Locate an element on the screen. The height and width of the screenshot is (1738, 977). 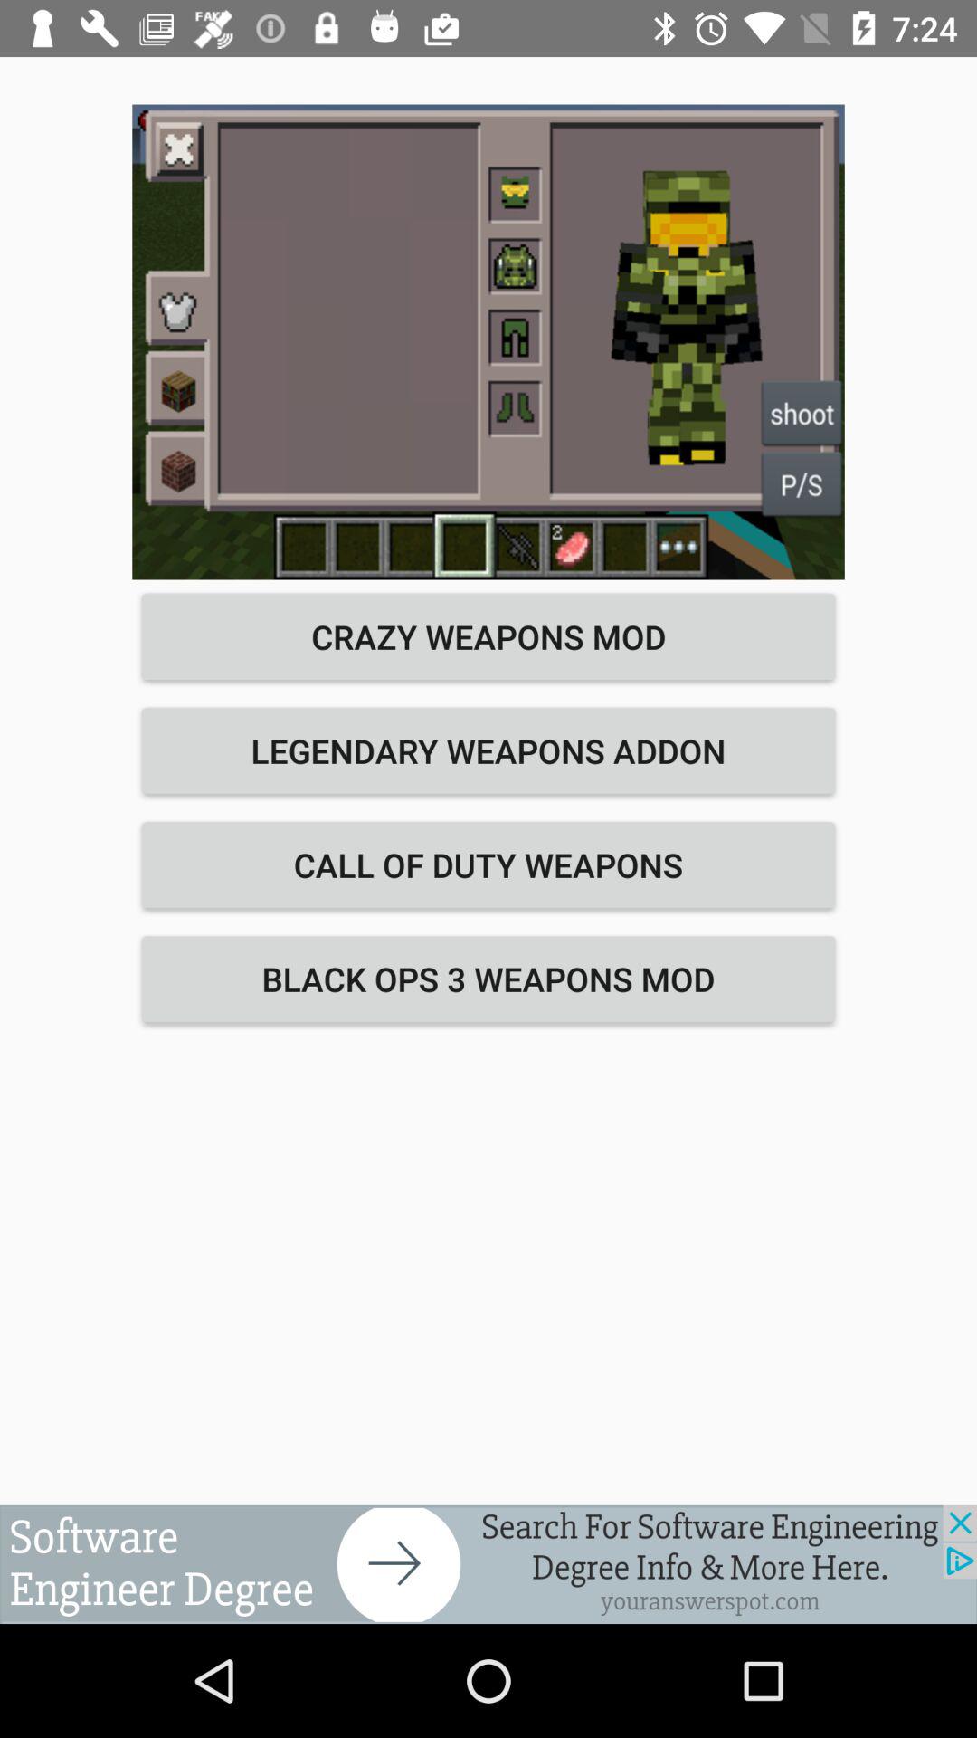
go to this site is located at coordinates (488, 1564).